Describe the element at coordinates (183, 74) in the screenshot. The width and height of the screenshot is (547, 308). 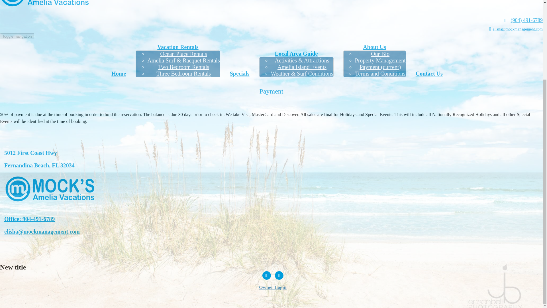
I see `Three Bedroom Rentals` at that location.